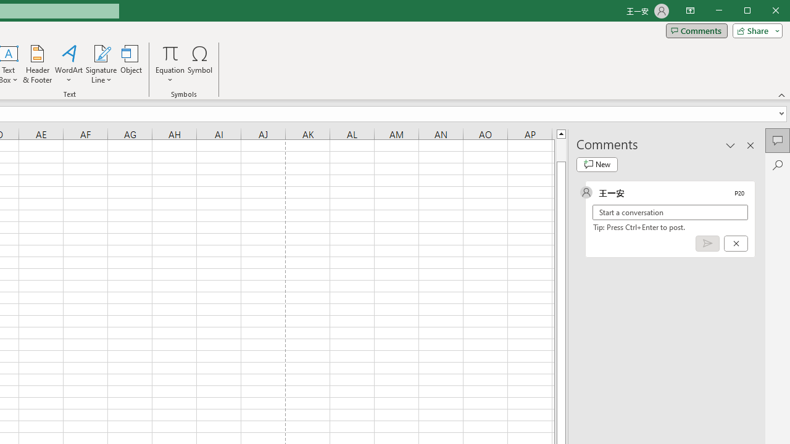 The height and width of the screenshot is (444, 790). What do you see at coordinates (670, 212) in the screenshot?
I see `Start a conversation` at bounding box center [670, 212].